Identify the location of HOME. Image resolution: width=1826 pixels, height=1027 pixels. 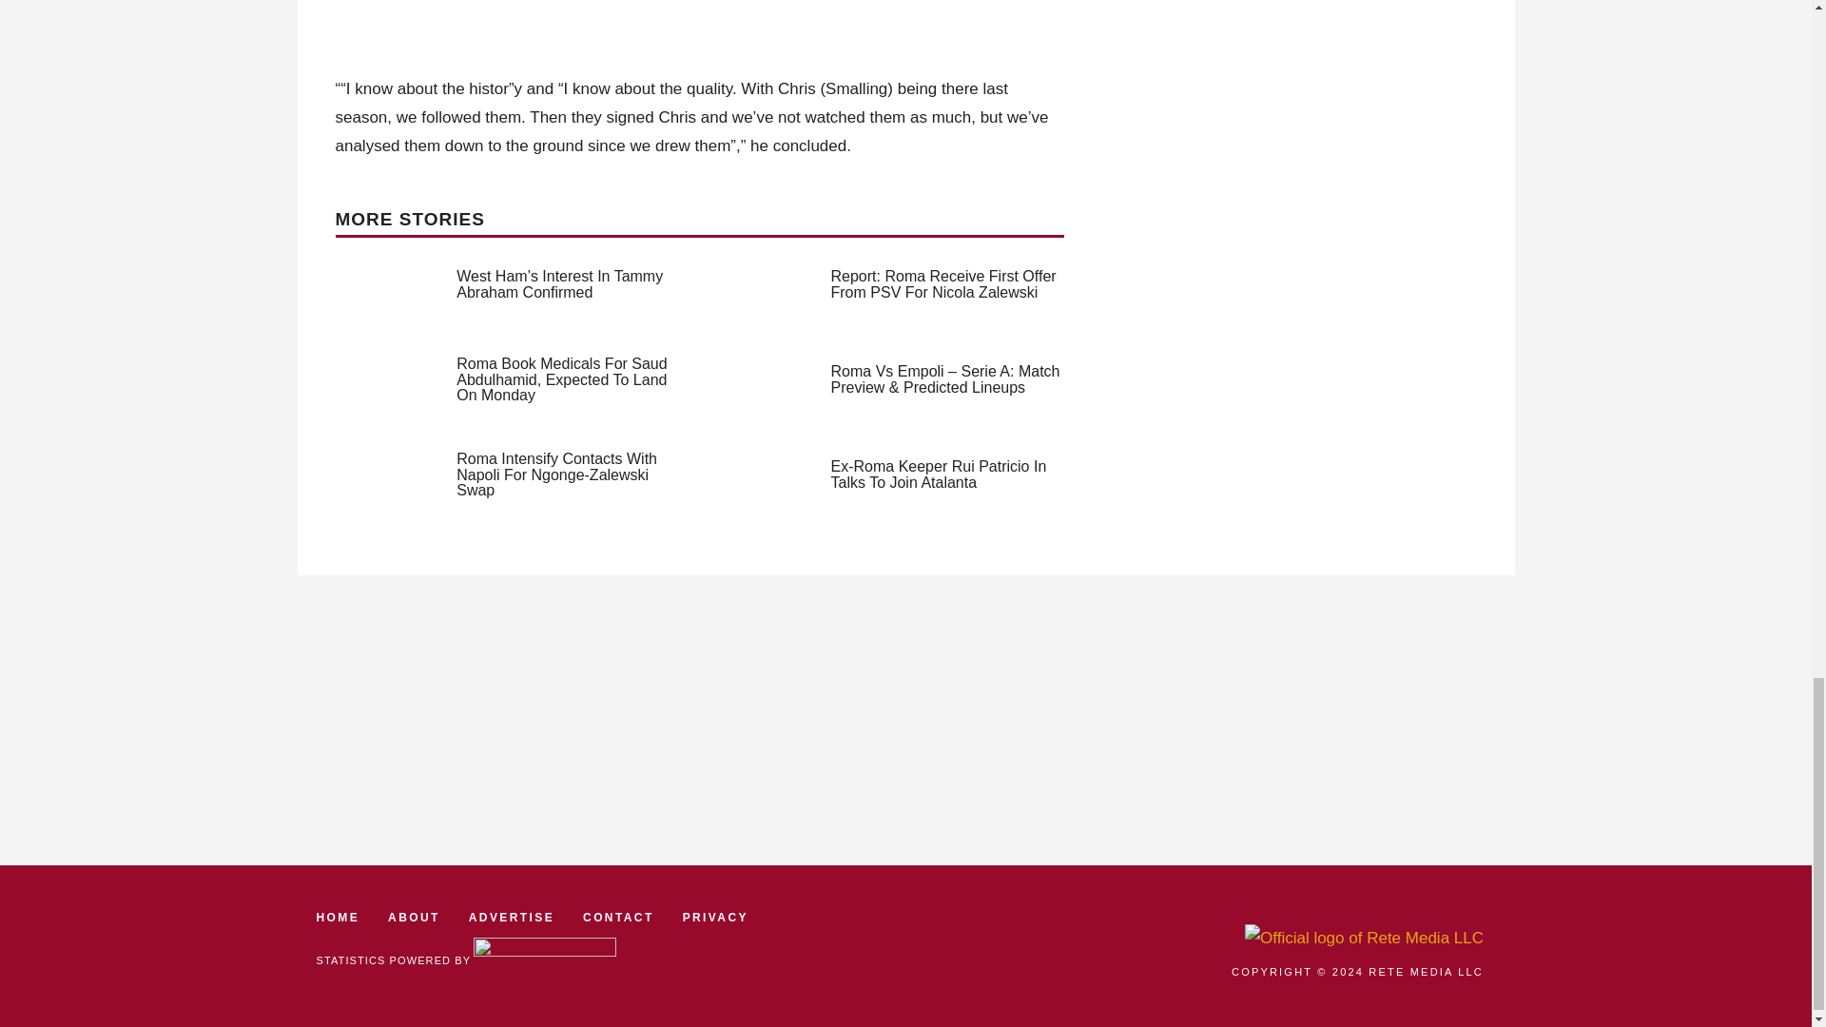
(338, 918).